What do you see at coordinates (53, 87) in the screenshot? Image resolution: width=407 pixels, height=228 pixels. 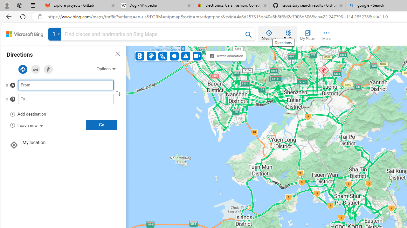 I see `A` at bounding box center [53, 87].